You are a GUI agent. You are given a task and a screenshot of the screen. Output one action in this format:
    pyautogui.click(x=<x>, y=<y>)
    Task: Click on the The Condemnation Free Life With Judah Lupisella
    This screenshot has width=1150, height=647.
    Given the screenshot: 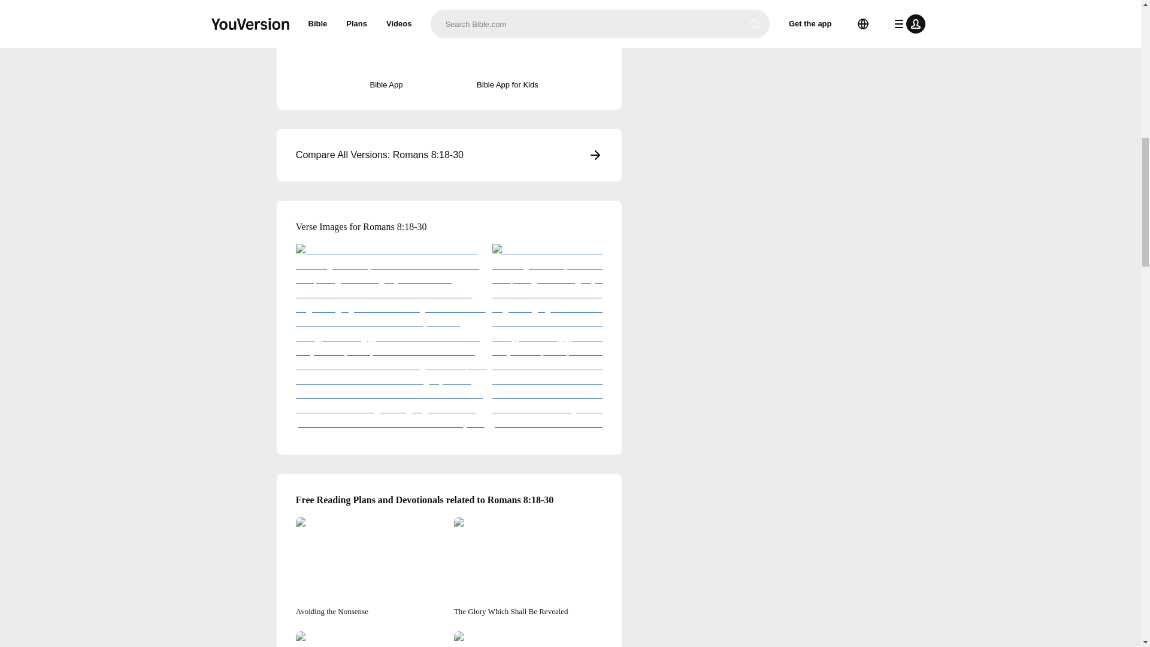 What is the action you would take?
    pyautogui.click(x=528, y=639)
    